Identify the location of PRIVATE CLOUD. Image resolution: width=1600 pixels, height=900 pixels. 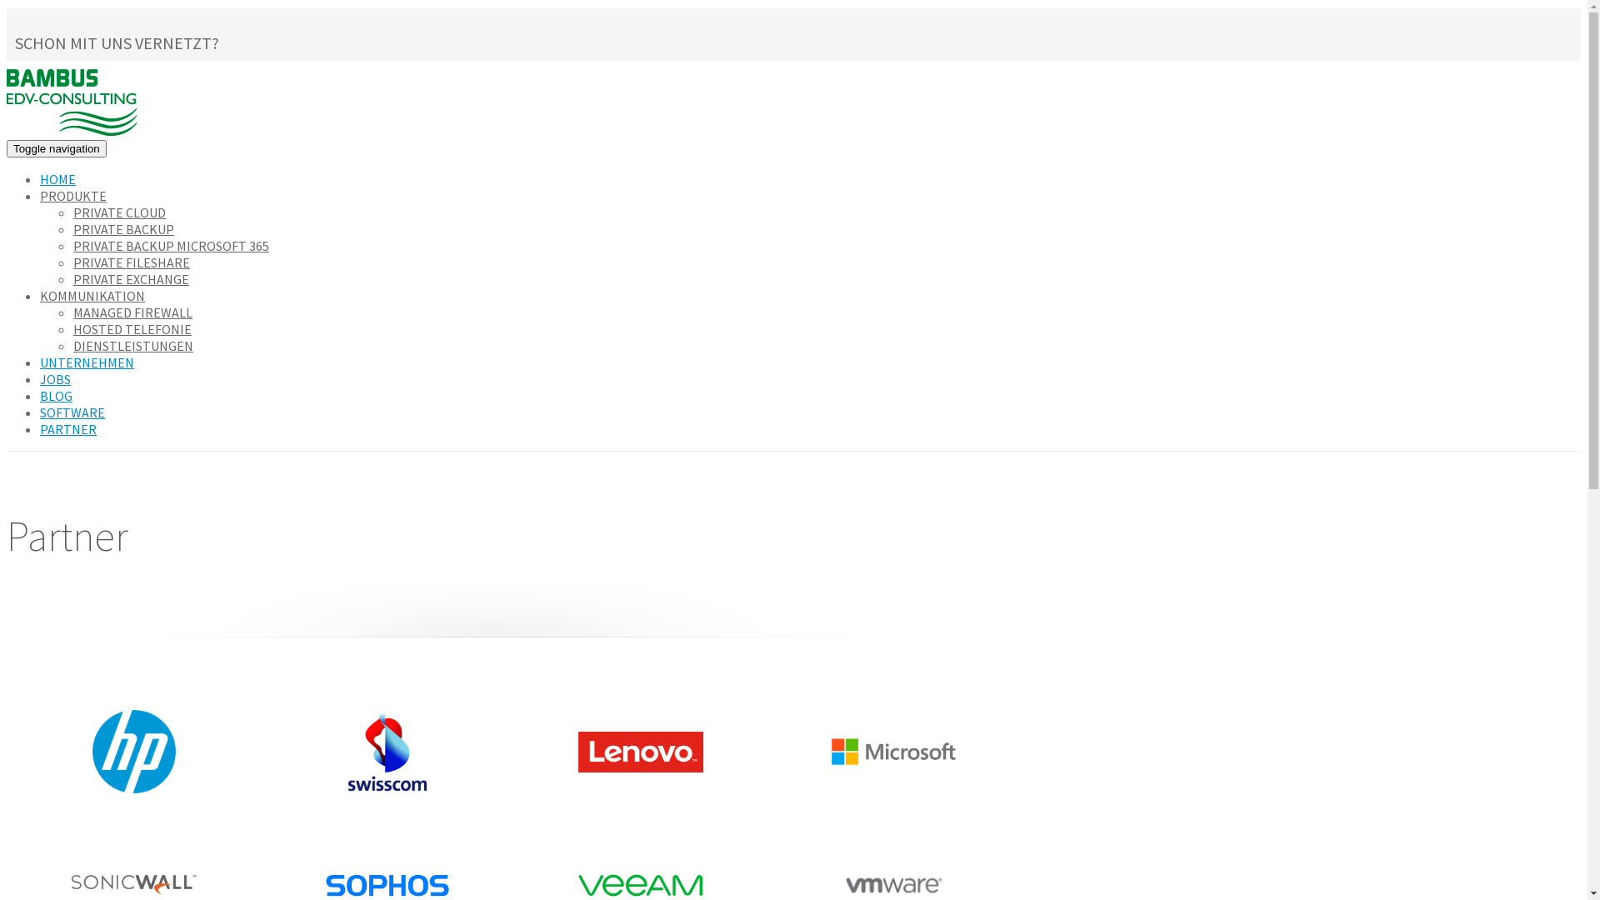
(120, 212).